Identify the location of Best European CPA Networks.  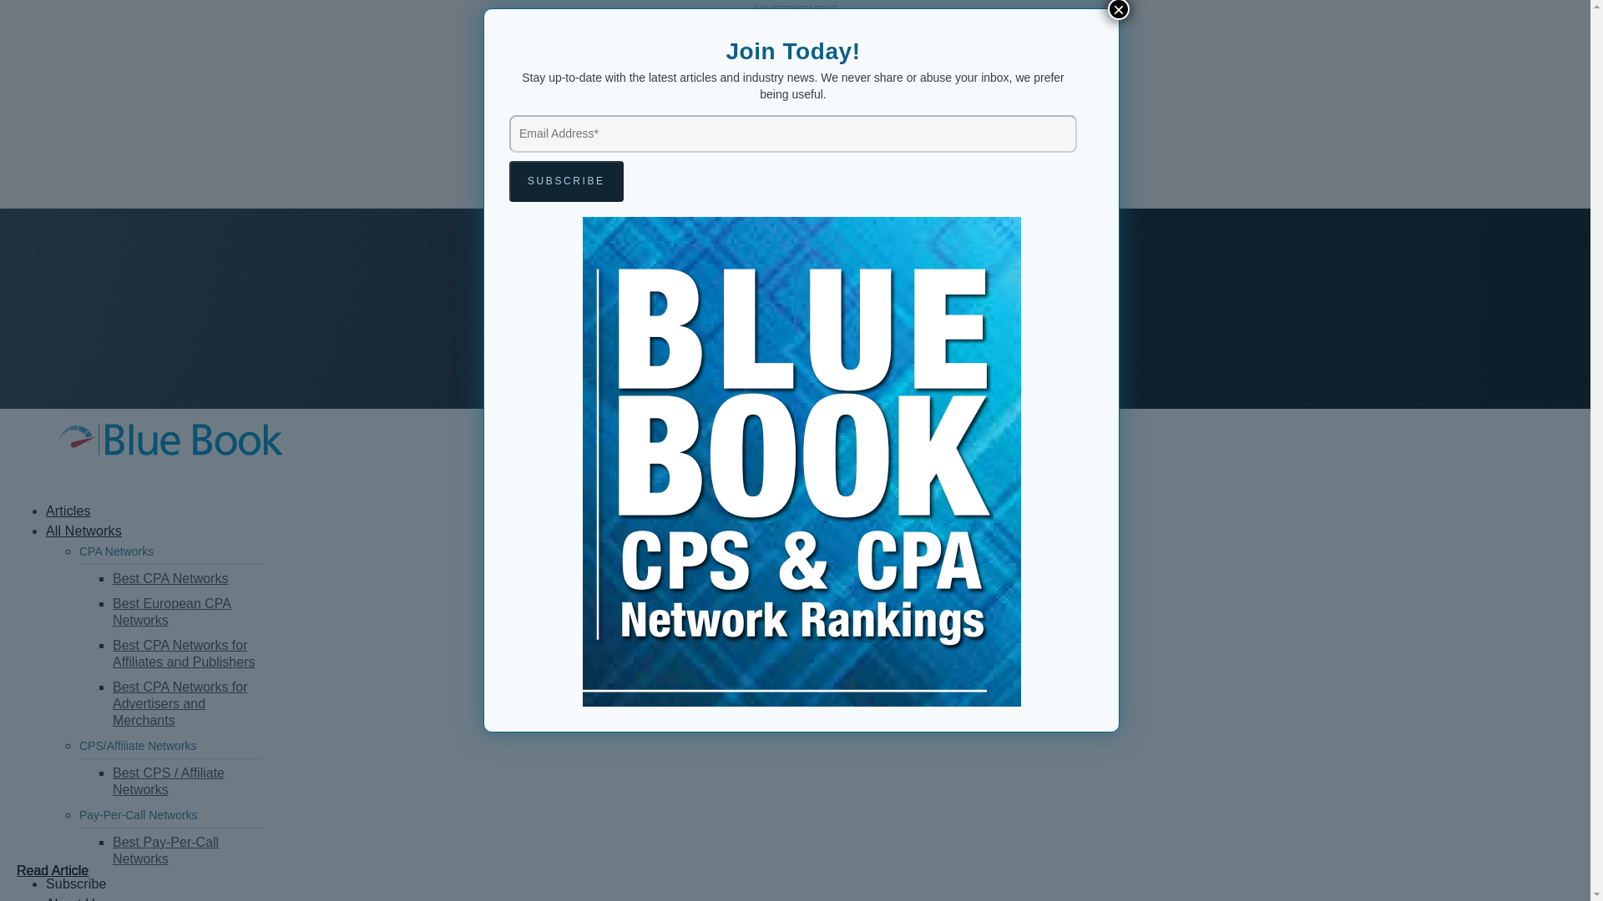
(187, 613).